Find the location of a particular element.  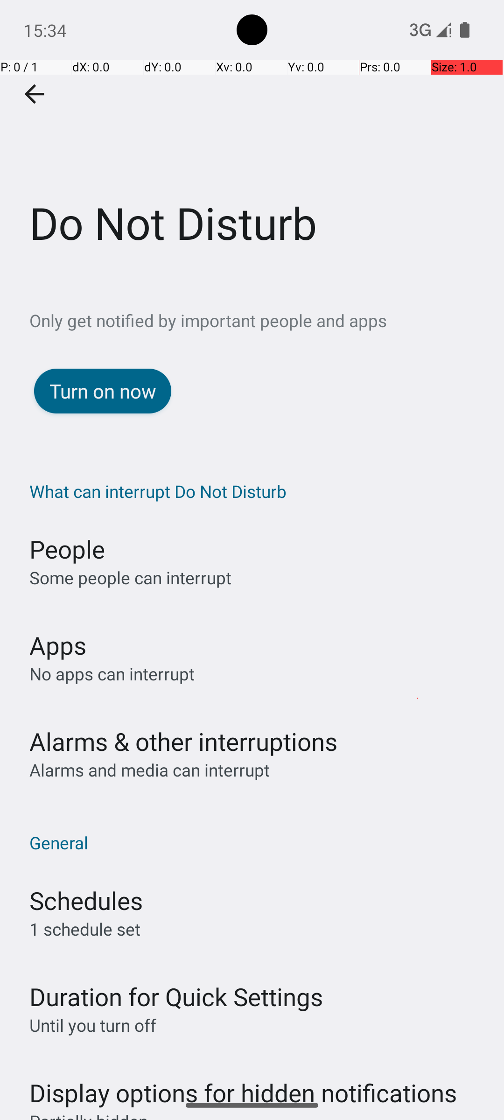

1 schedule set is located at coordinates (85, 929).